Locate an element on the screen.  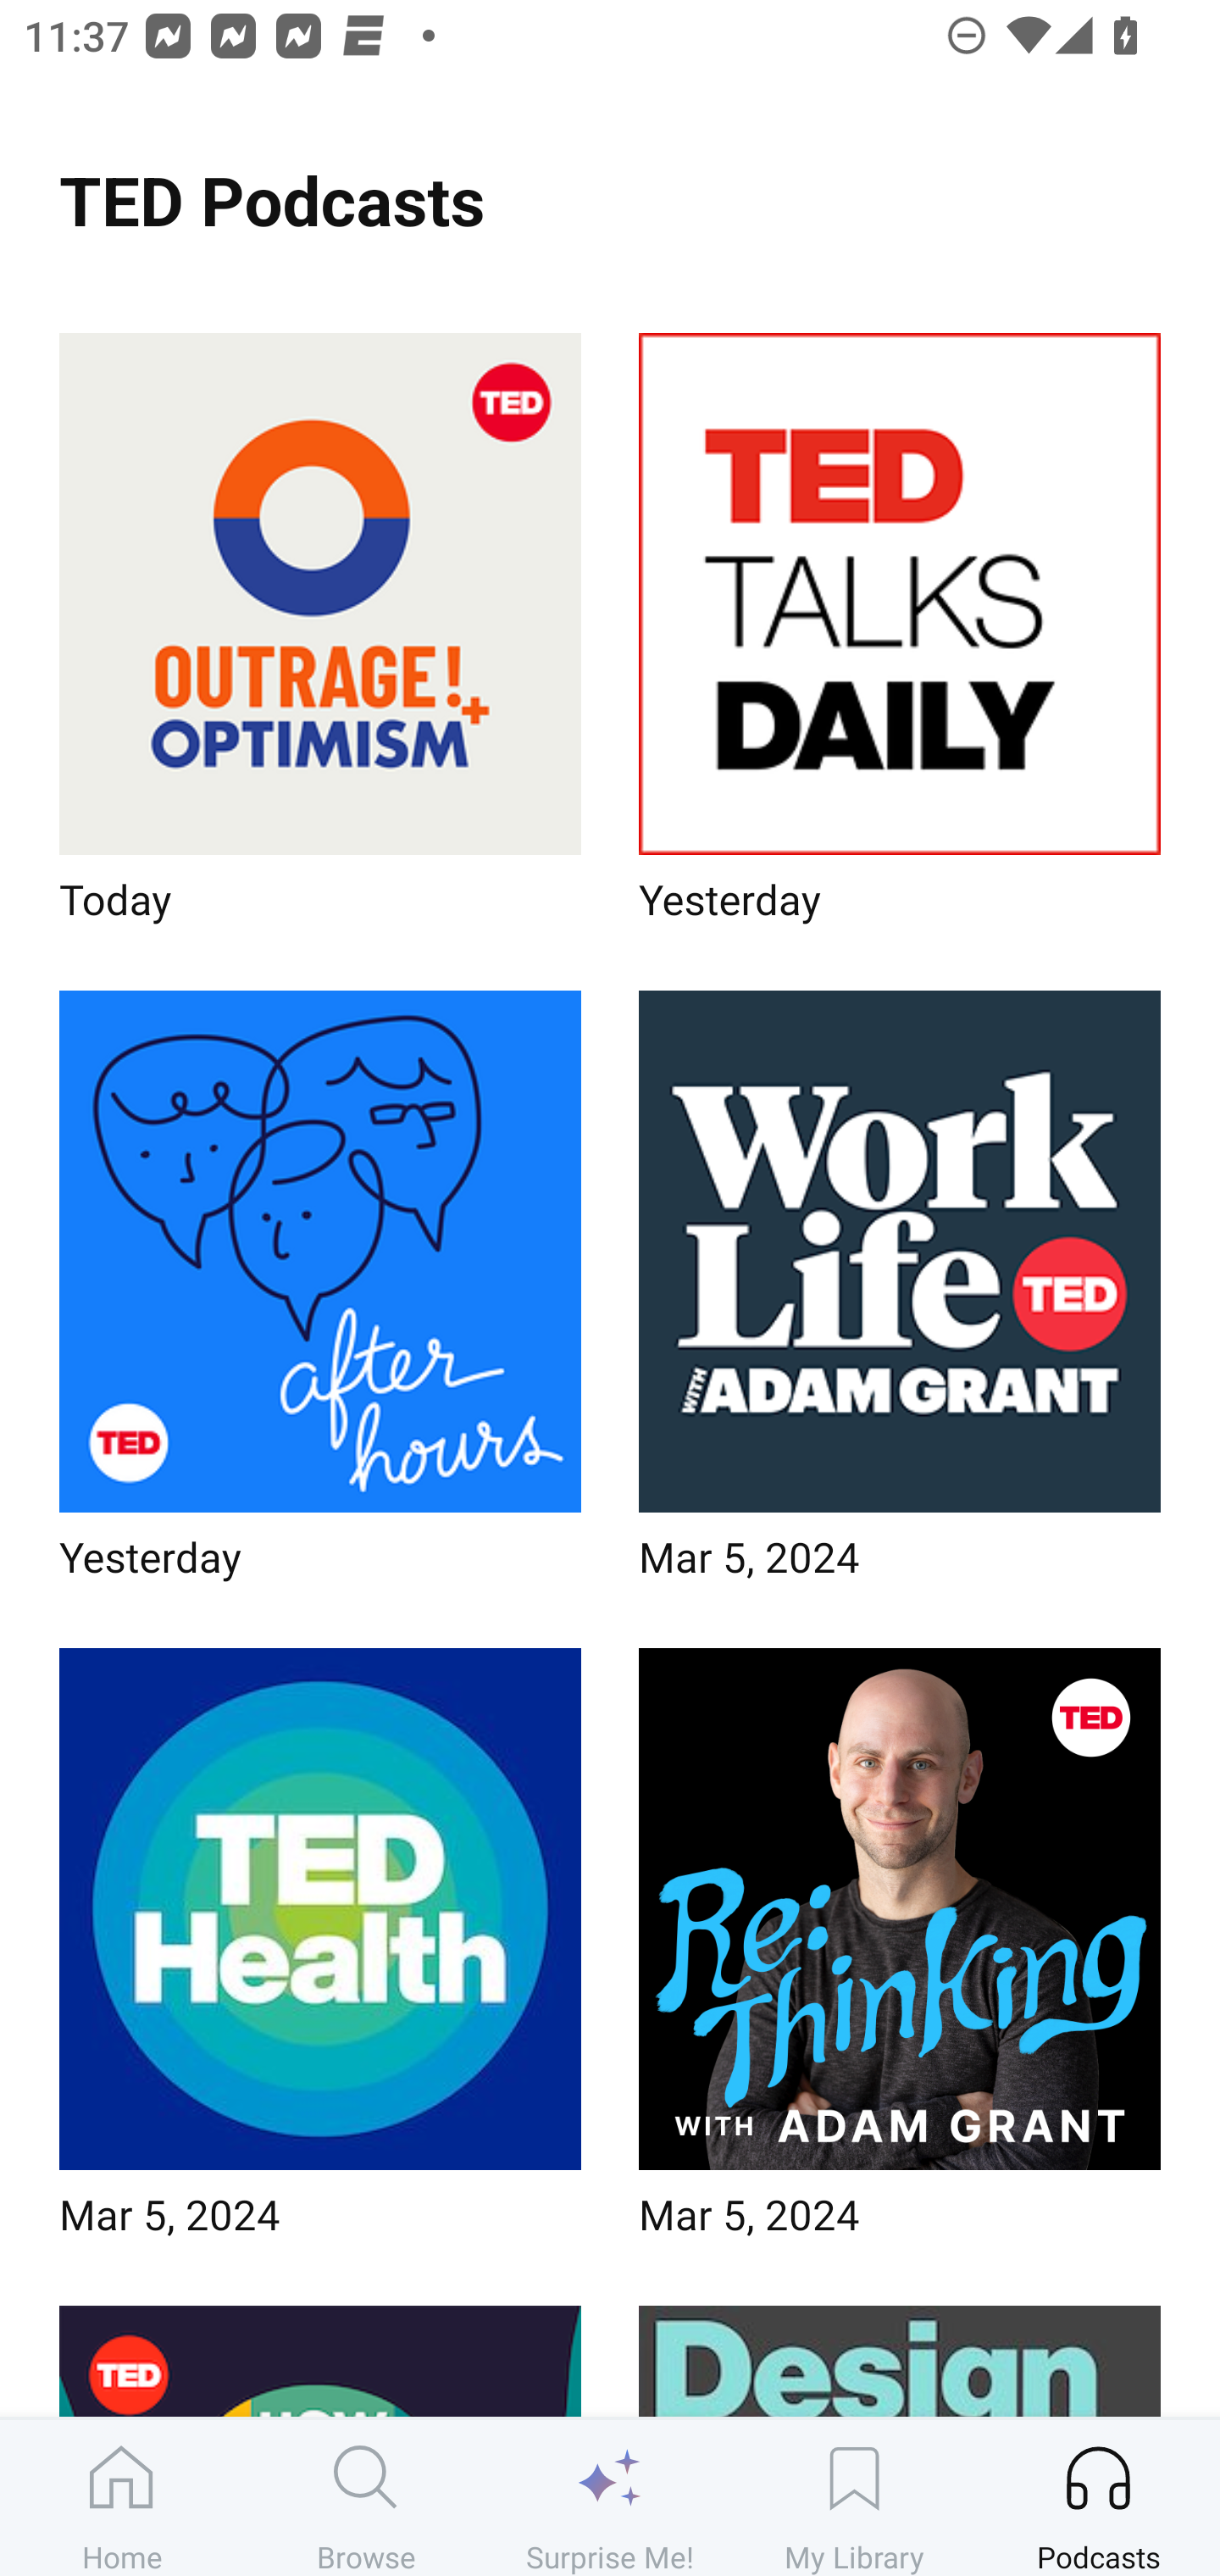
Home is located at coordinates (122, 2497).